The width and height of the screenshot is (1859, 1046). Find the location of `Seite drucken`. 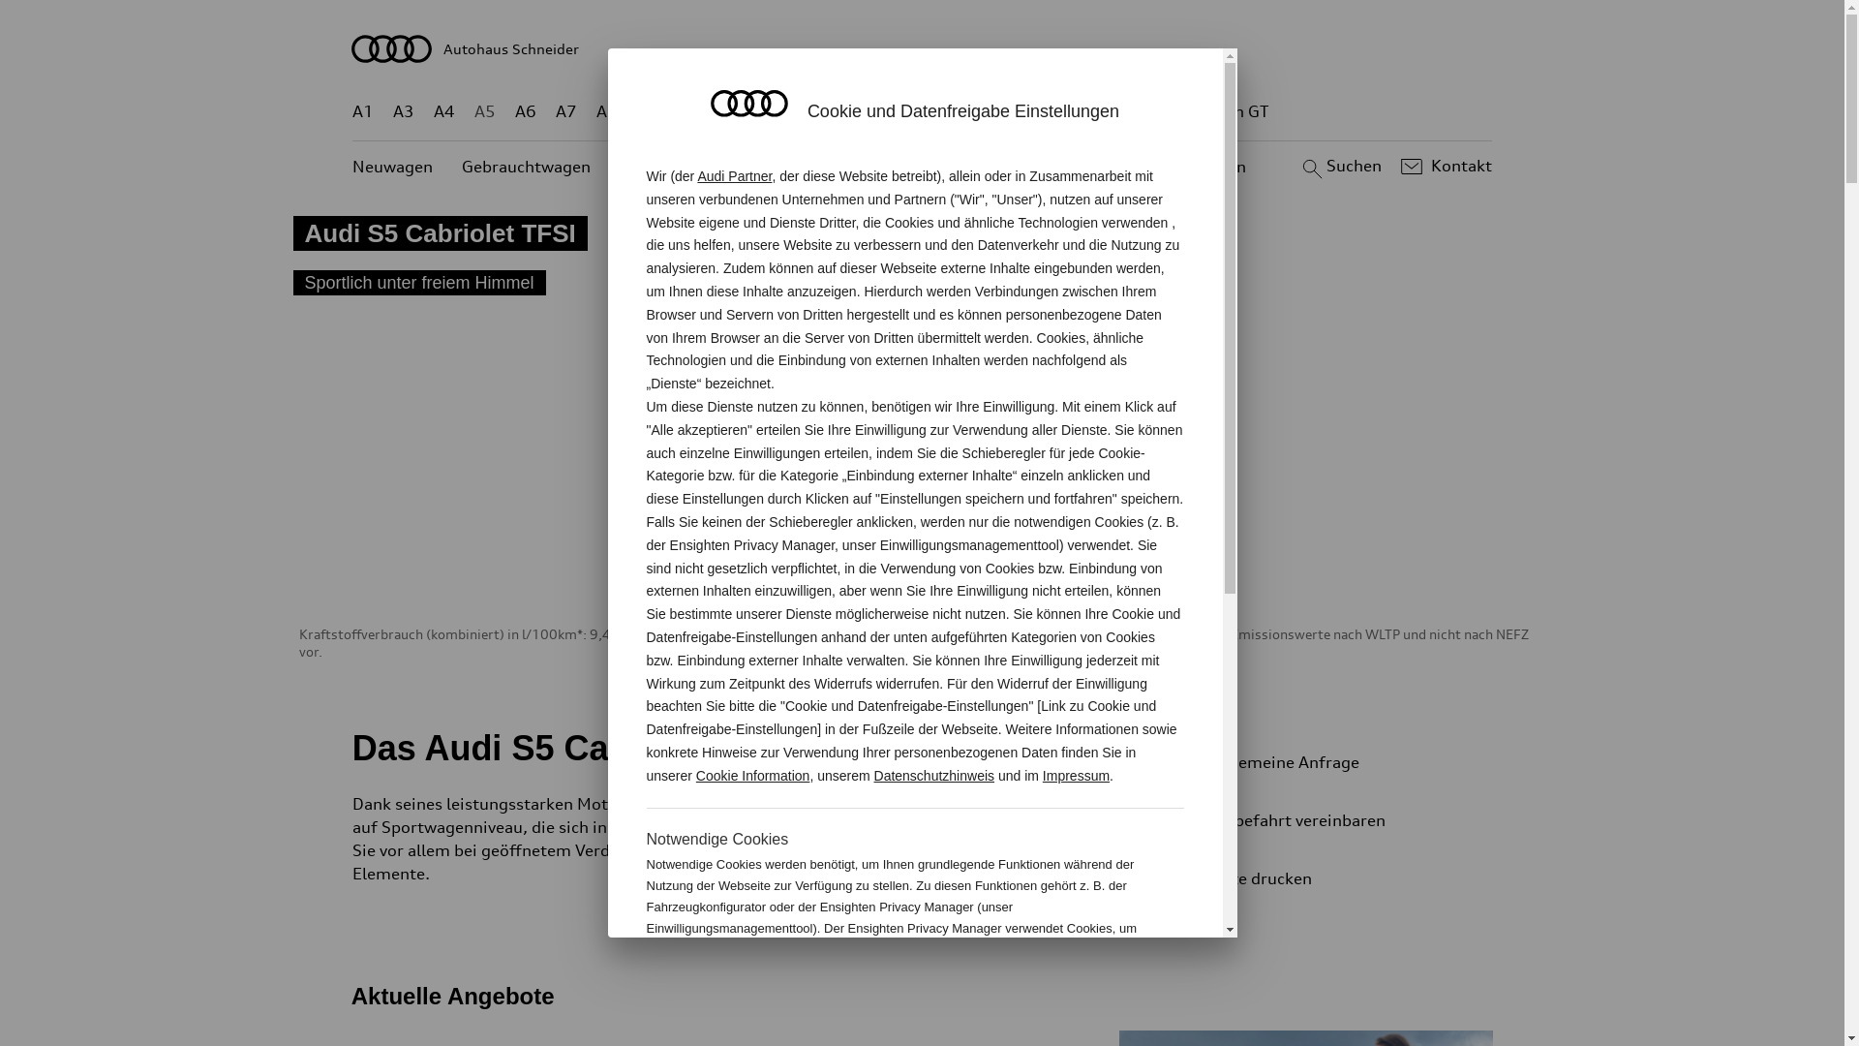

Seite drucken is located at coordinates (1334, 878).